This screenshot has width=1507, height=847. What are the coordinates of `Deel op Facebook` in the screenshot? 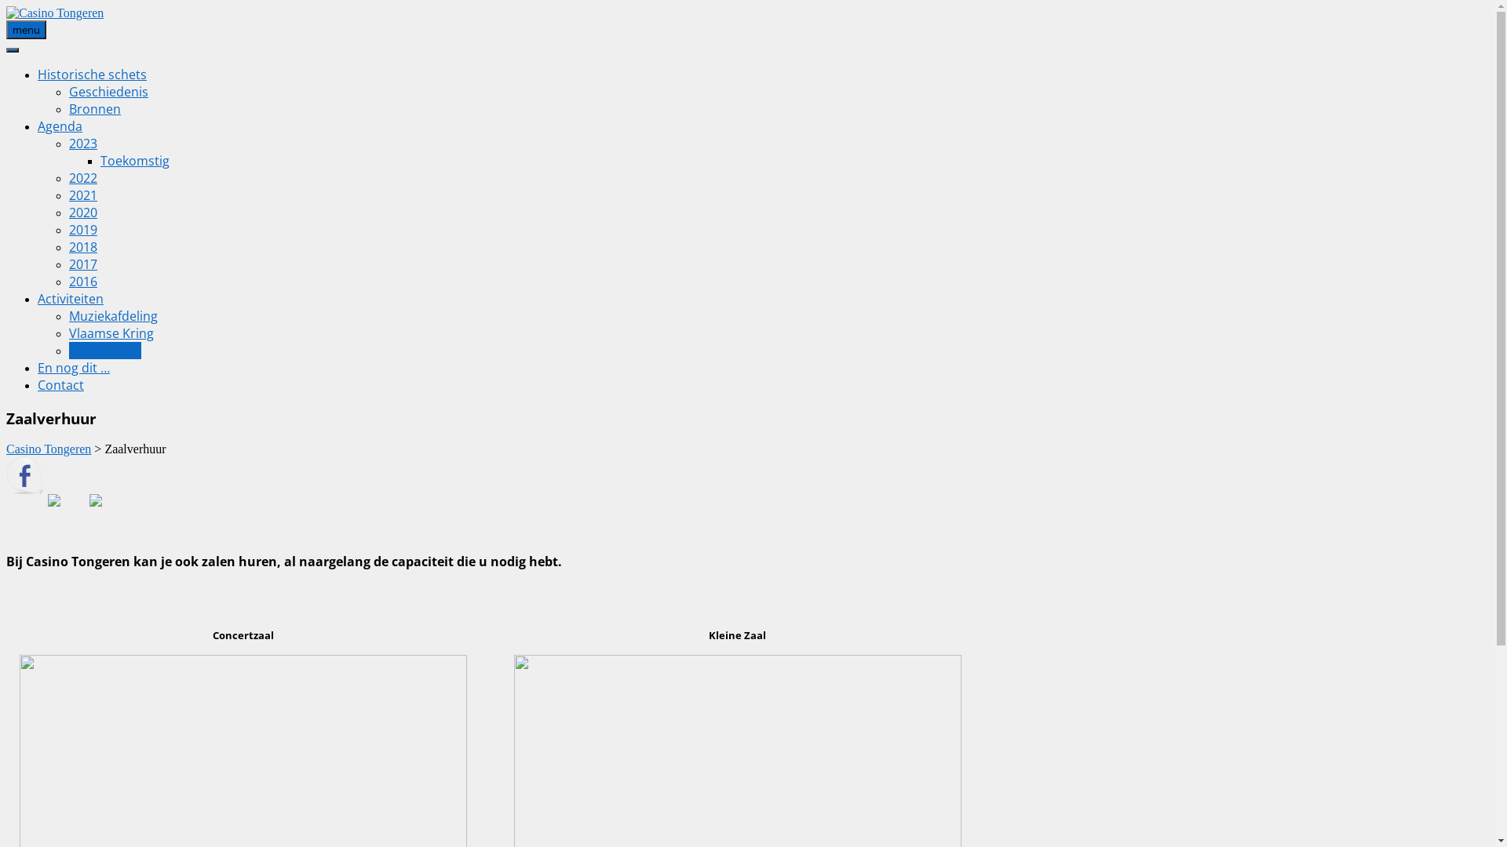 It's located at (25, 475).